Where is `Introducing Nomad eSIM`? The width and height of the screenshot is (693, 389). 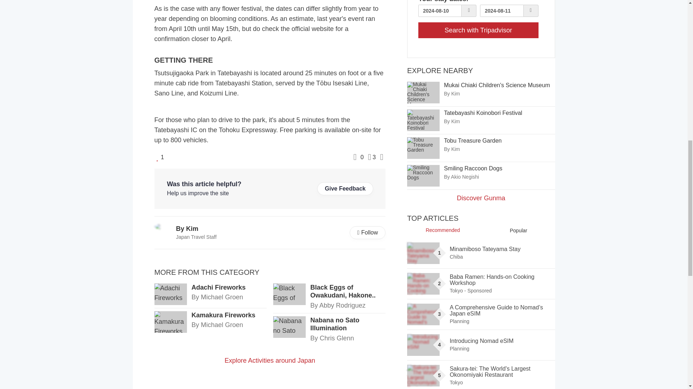 Introducing Nomad eSIM is located at coordinates (423, 345).